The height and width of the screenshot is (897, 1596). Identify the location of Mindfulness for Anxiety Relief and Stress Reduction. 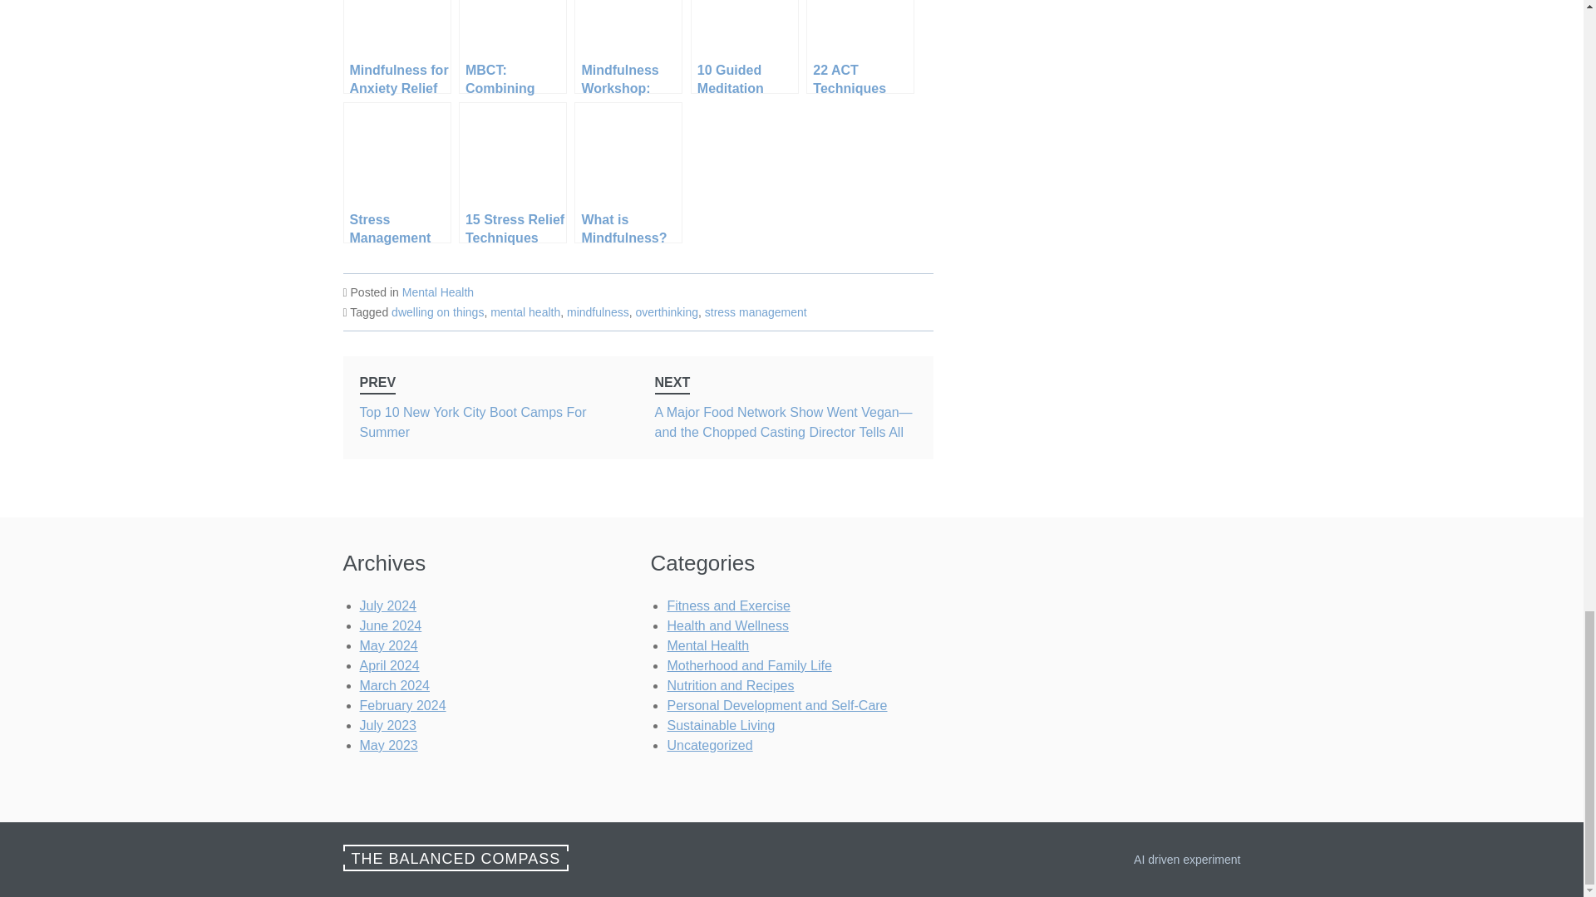
(396, 47).